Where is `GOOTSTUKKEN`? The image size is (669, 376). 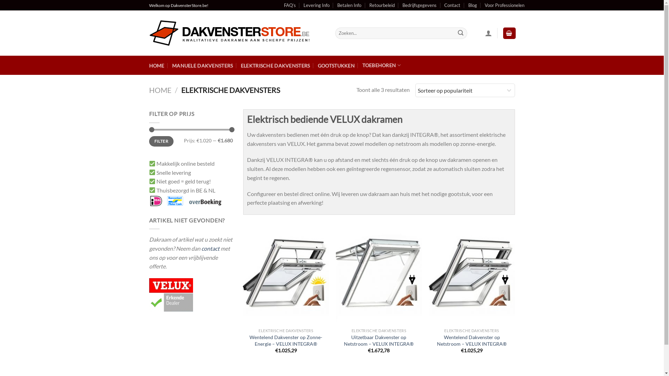
GOOTSTUKKEN is located at coordinates (336, 65).